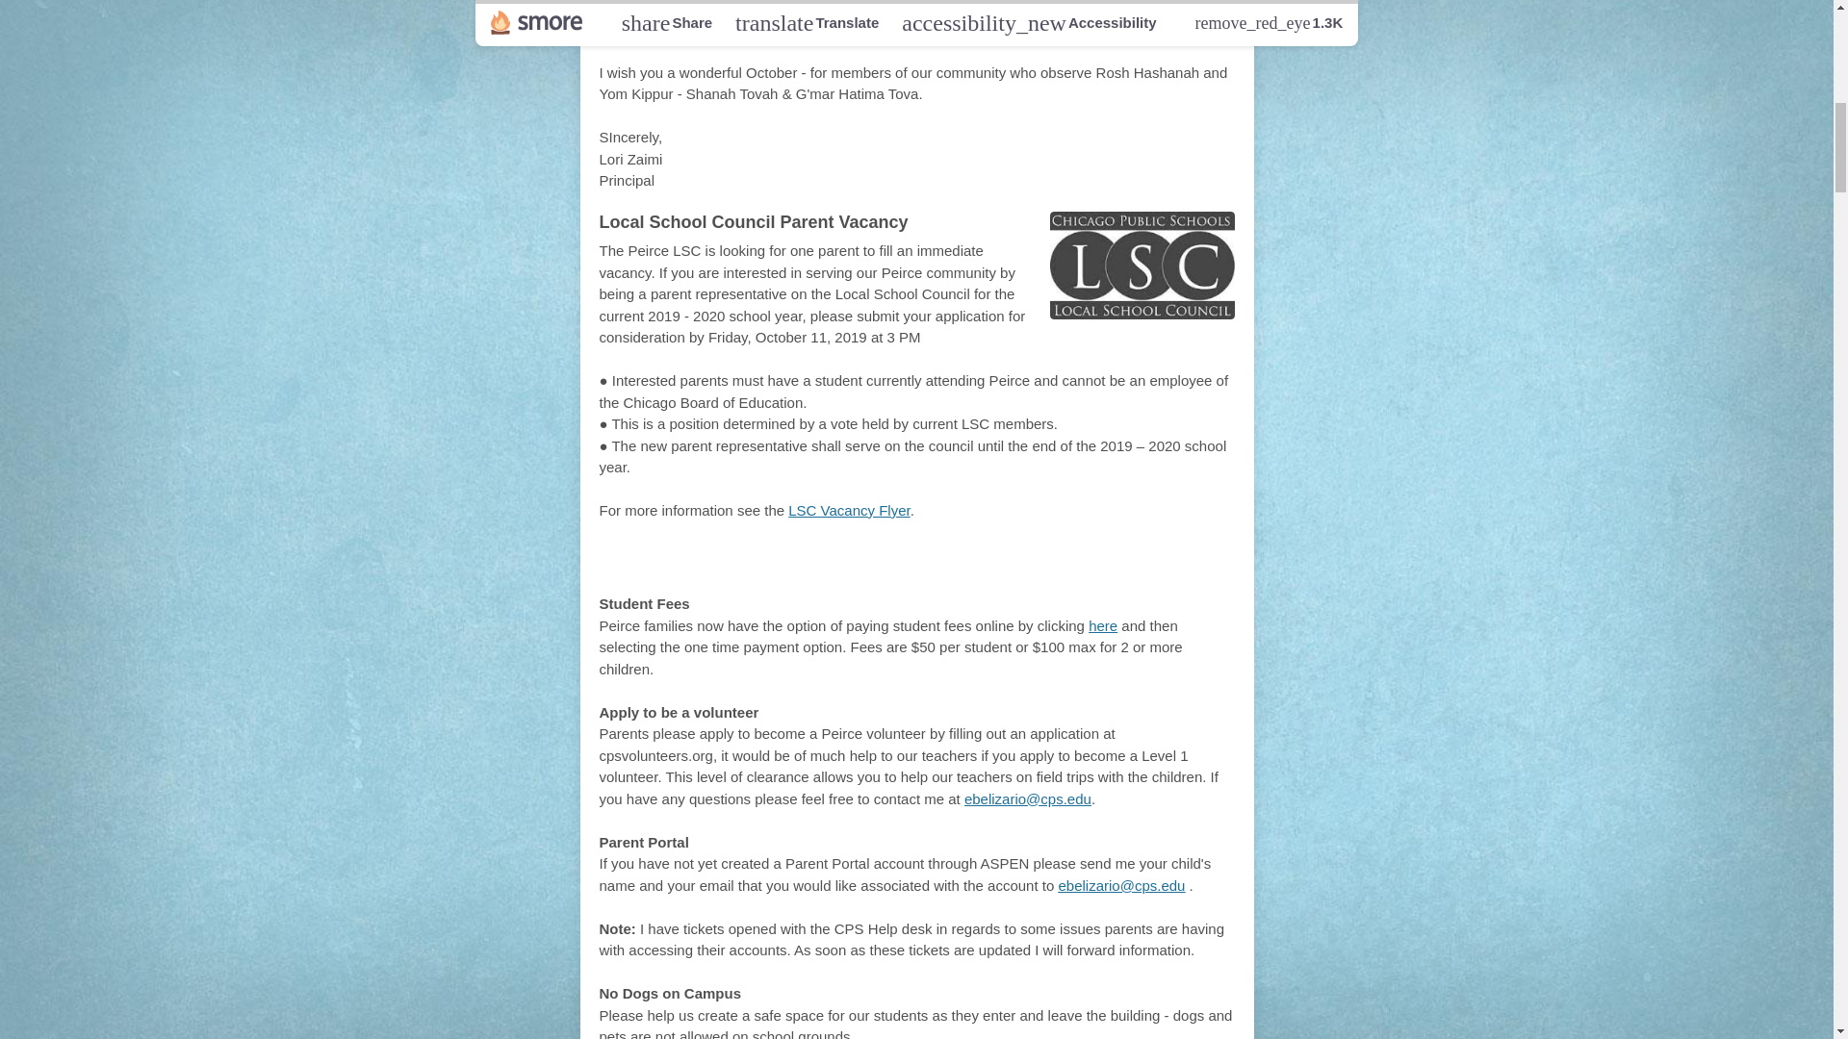 The image size is (1848, 1039). I want to click on here, so click(1103, 625).